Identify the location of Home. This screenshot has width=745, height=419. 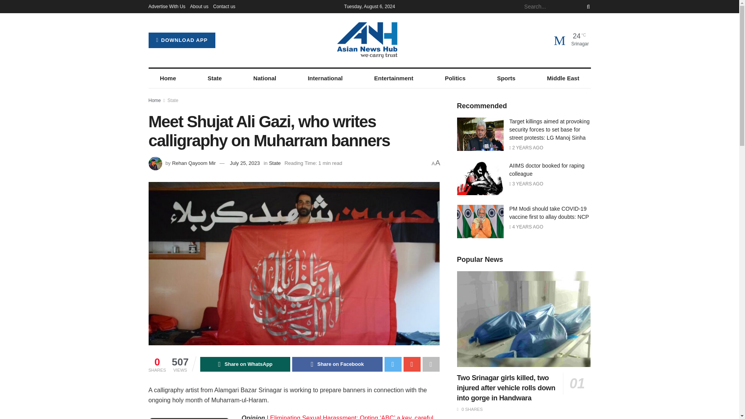
(168, 78).